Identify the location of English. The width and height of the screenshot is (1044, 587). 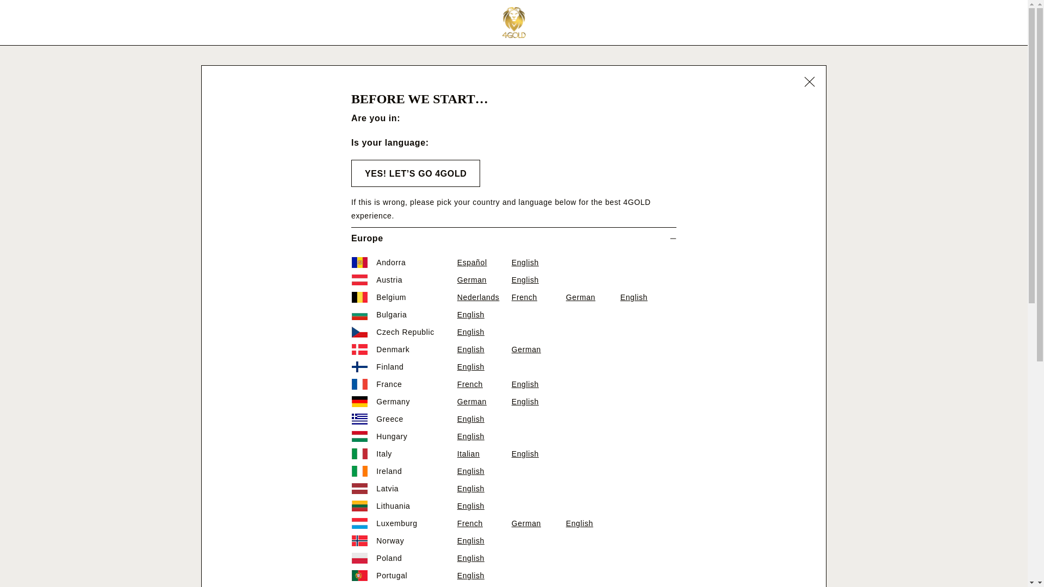
(484, 472).